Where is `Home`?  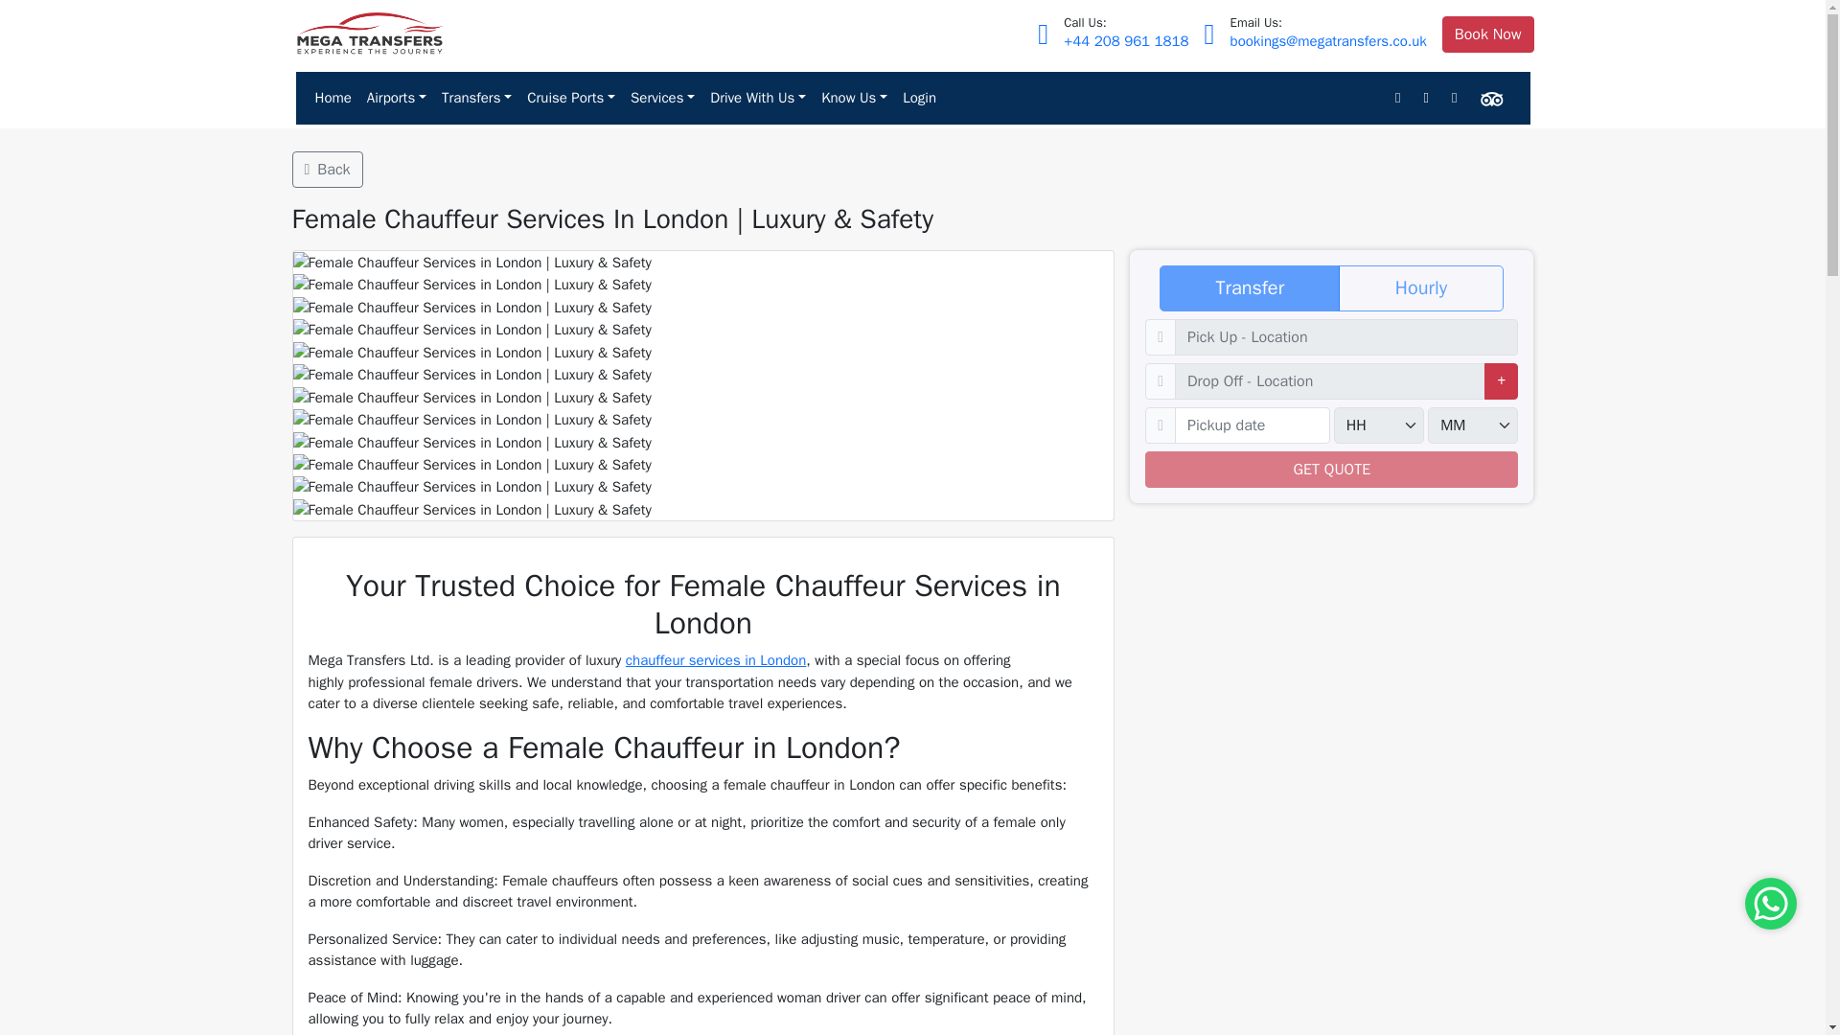 Home is located at coordinates (333, 98).